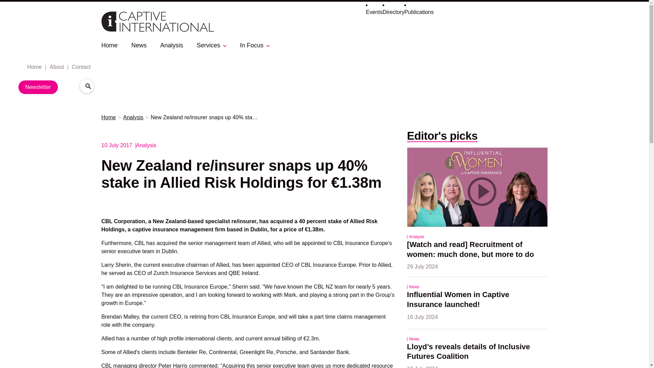  Describe the element at coordinates (109, 118) in the screenshot. I see `Home` at that location.